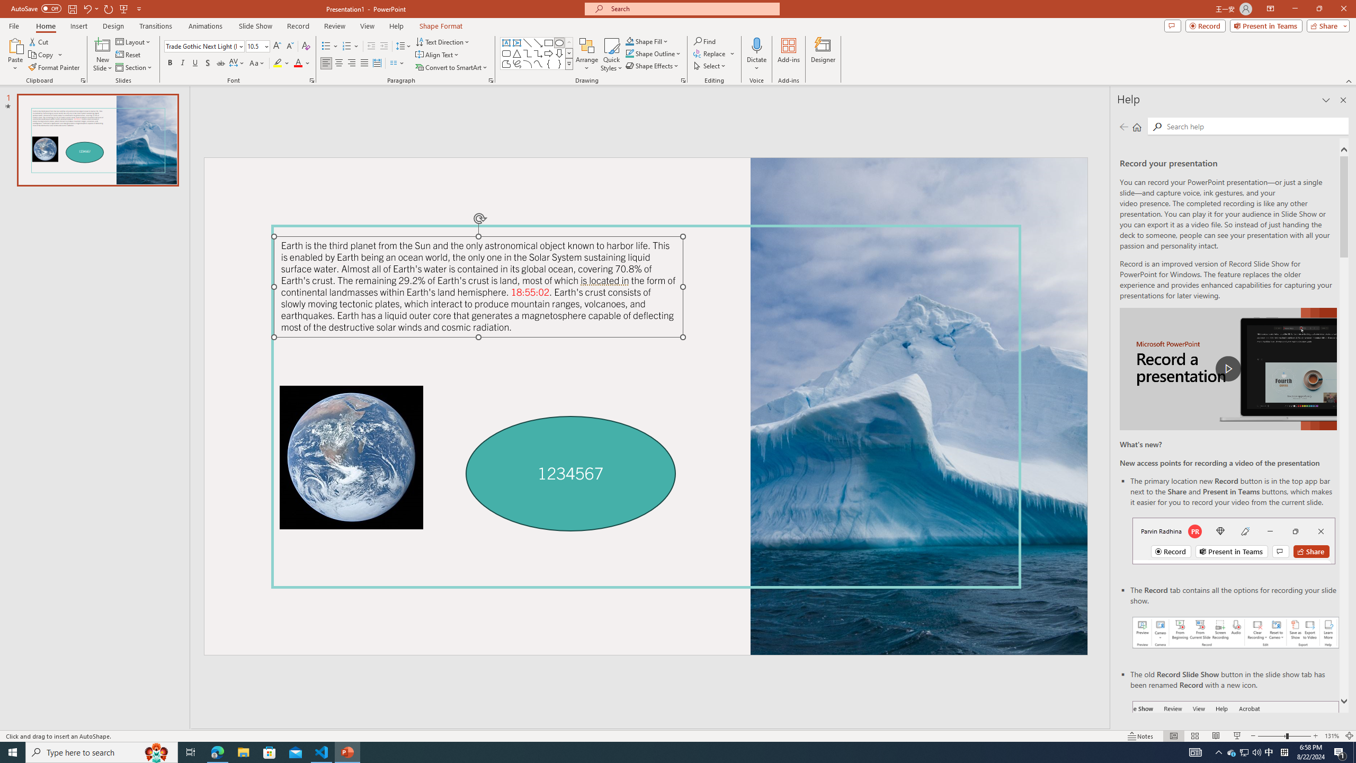 This screenshot has height=763, width=1356. I want to click on Zoom to Fit , so click(1350, 736).